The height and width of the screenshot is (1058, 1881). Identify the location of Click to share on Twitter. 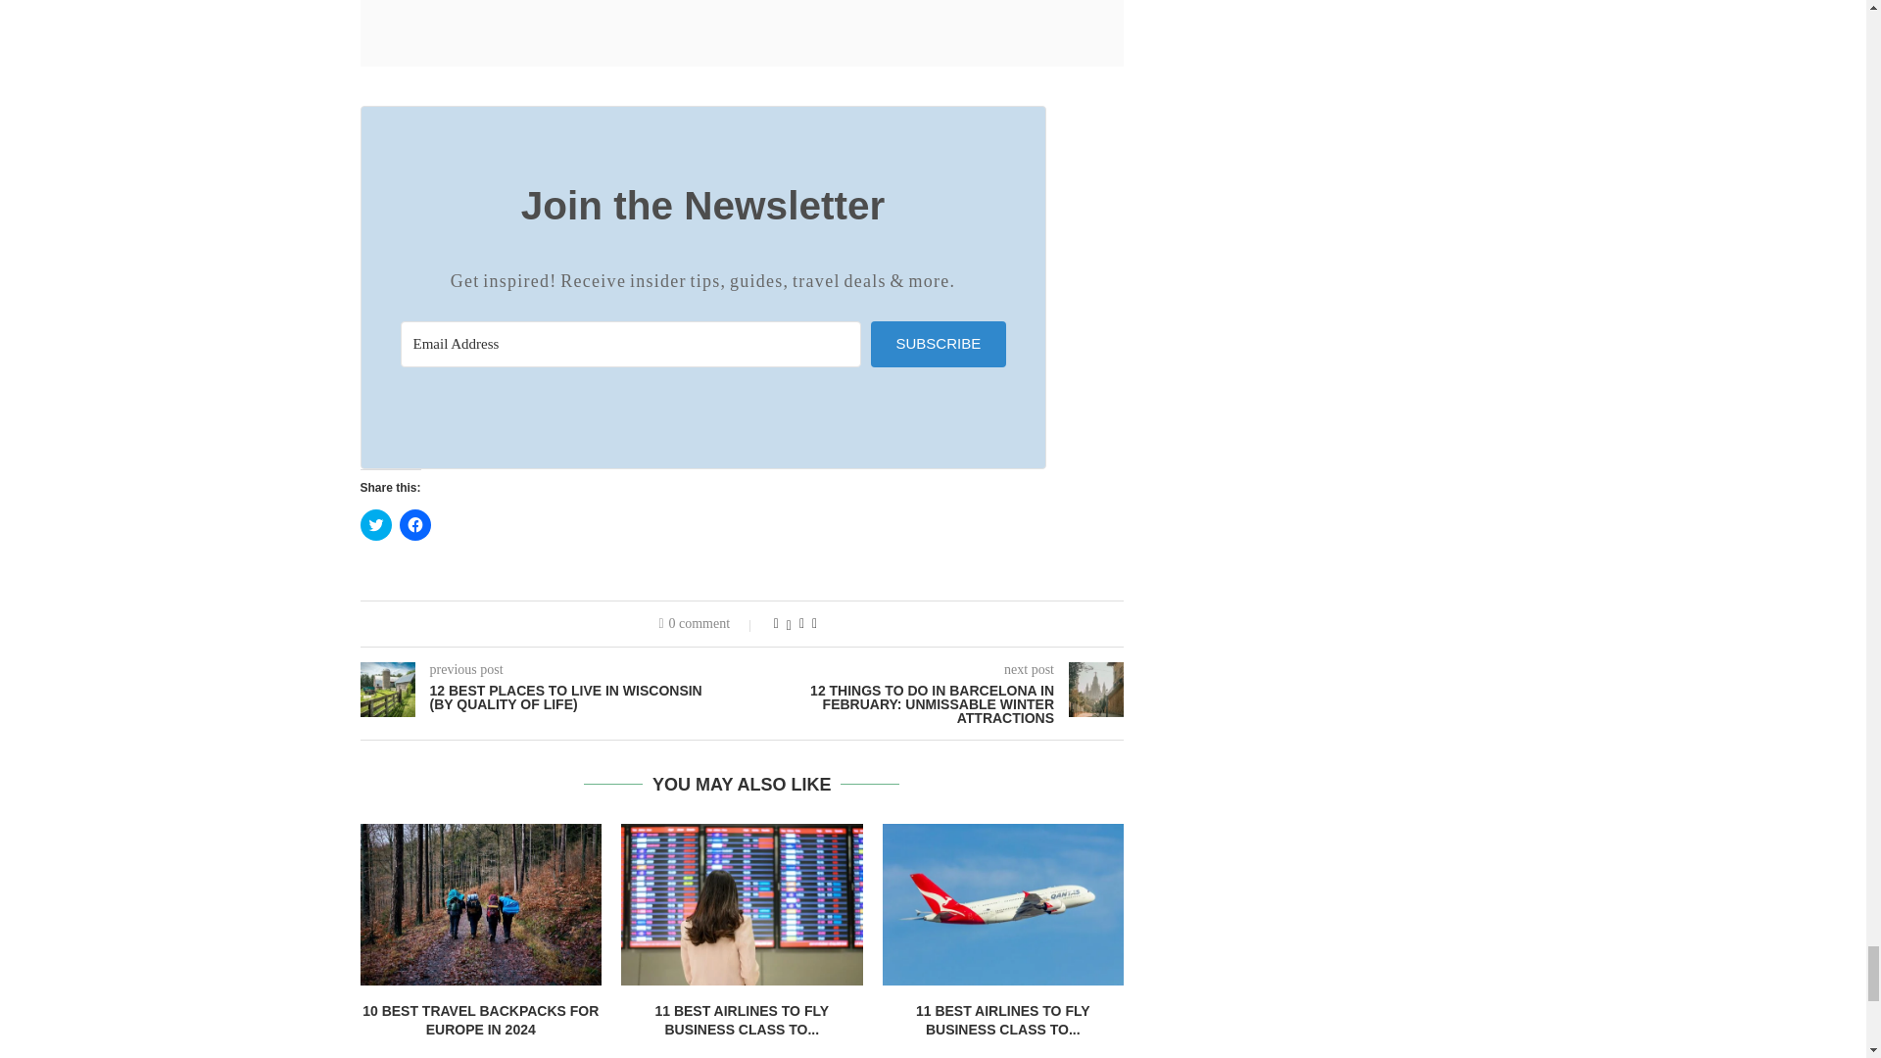
(376, 524).